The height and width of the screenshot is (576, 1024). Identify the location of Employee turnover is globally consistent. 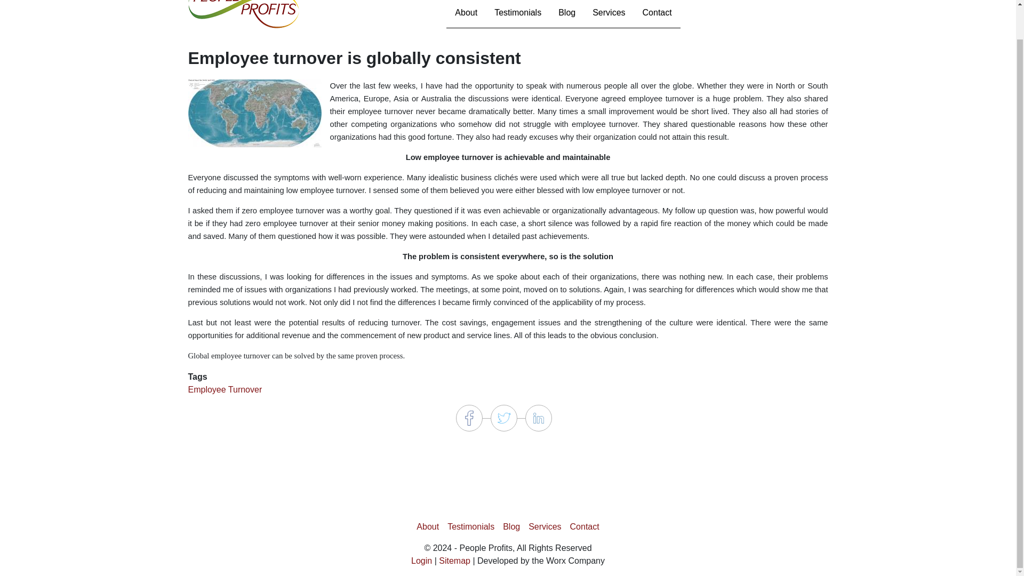
(254, 113).